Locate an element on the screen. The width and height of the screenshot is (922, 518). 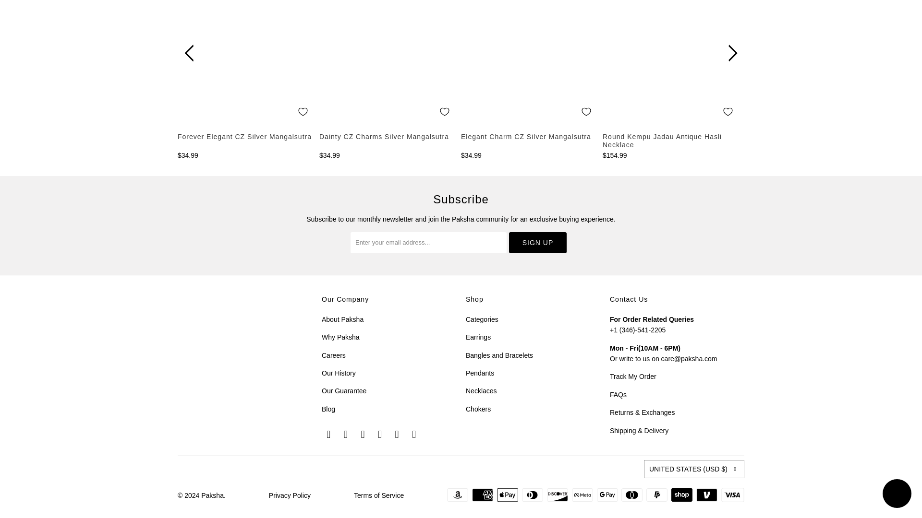
Diners Club is located at coordinates (533, 495).